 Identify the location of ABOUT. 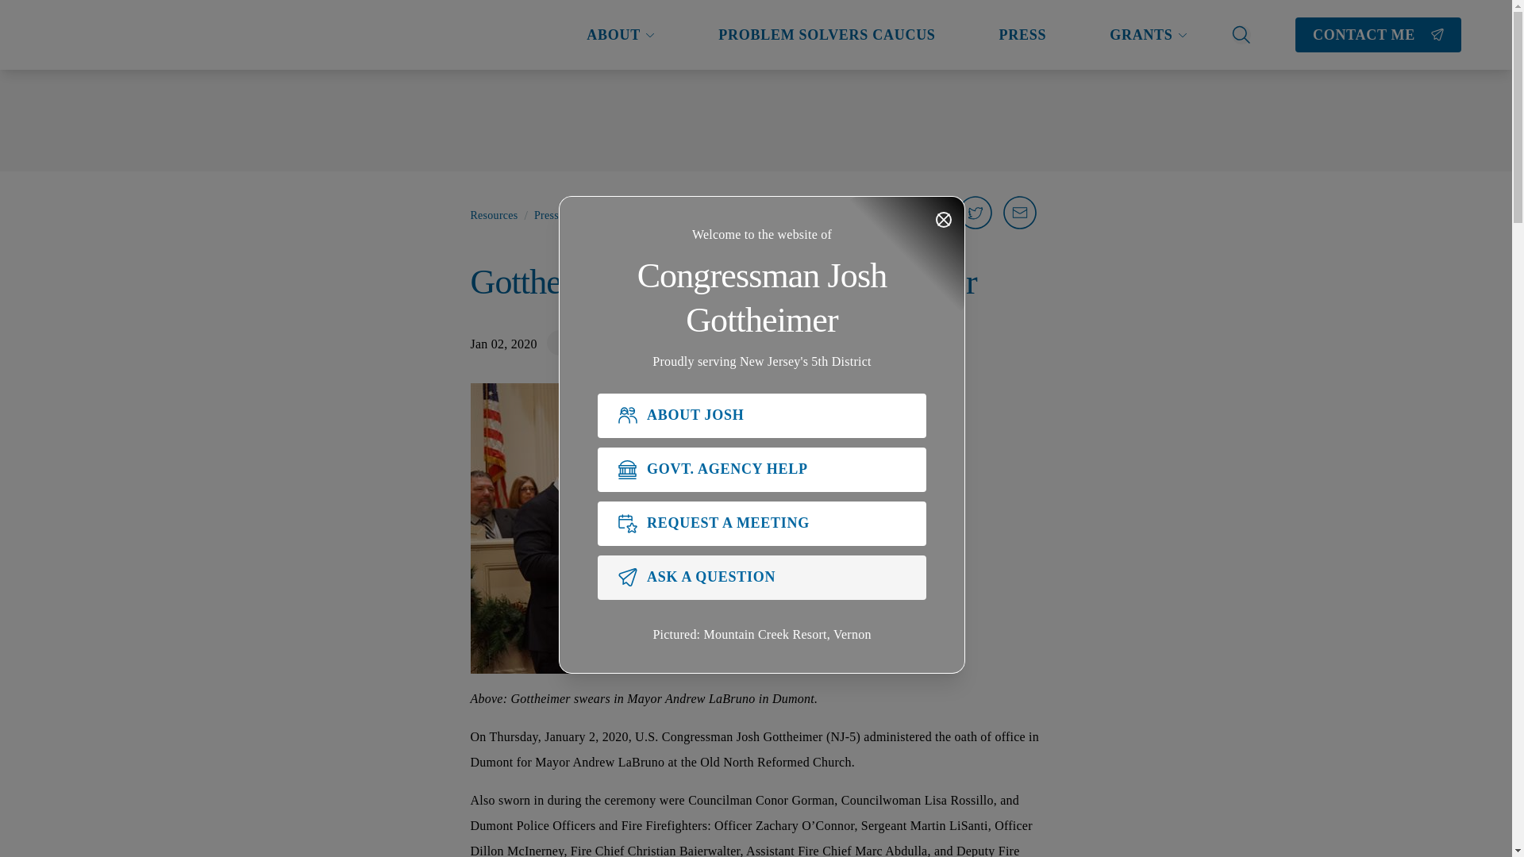
(621, 35).